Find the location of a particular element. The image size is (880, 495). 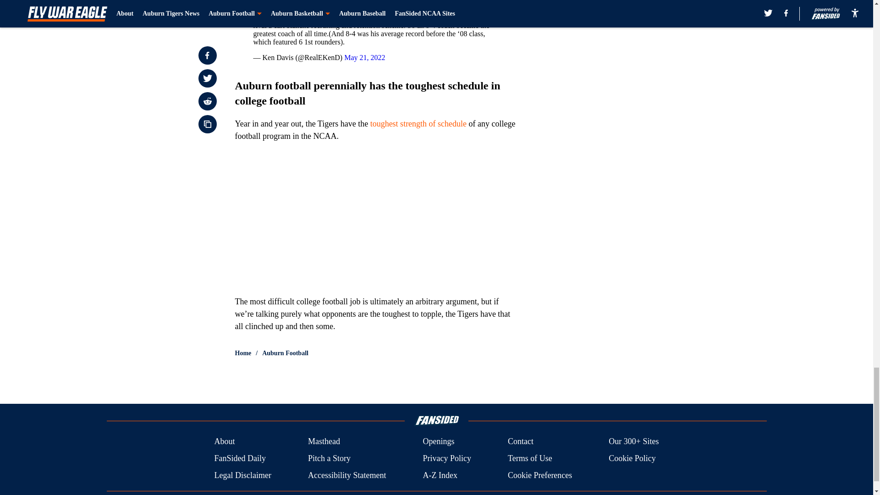

Contact is located at coordinates (520, 442).